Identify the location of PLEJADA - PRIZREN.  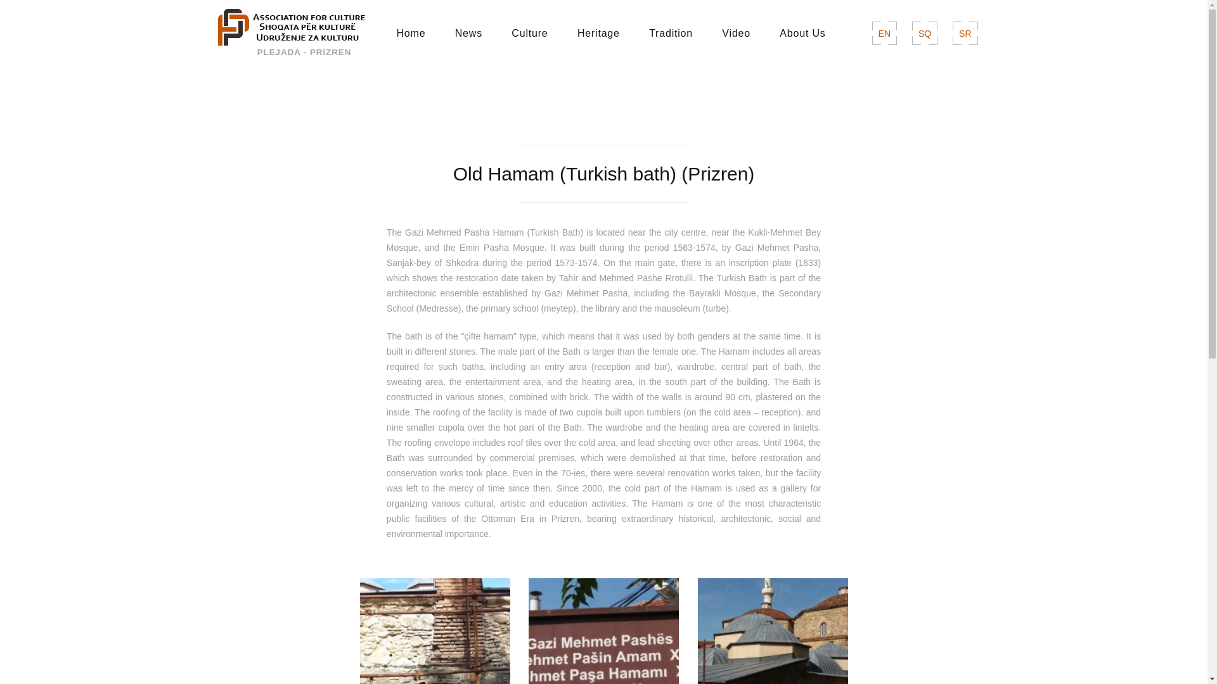
(293, 31).